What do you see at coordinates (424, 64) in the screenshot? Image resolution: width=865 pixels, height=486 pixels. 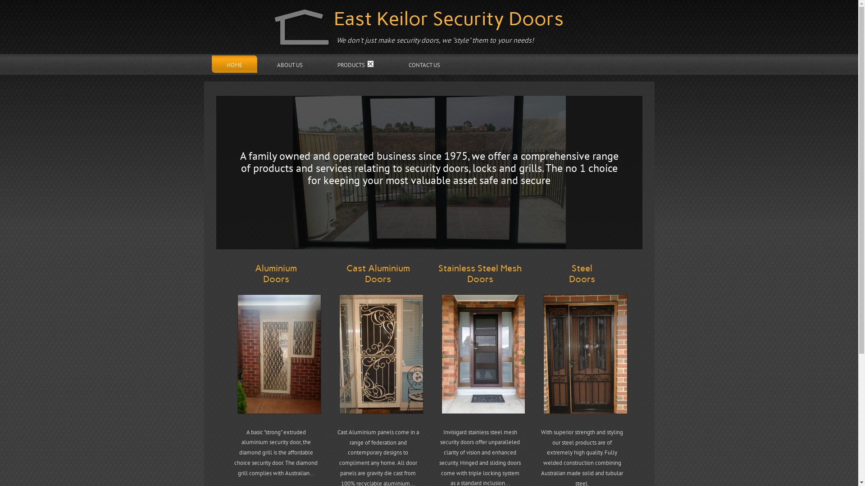 I see `CONTACT US` at bounding box center [424, 64].